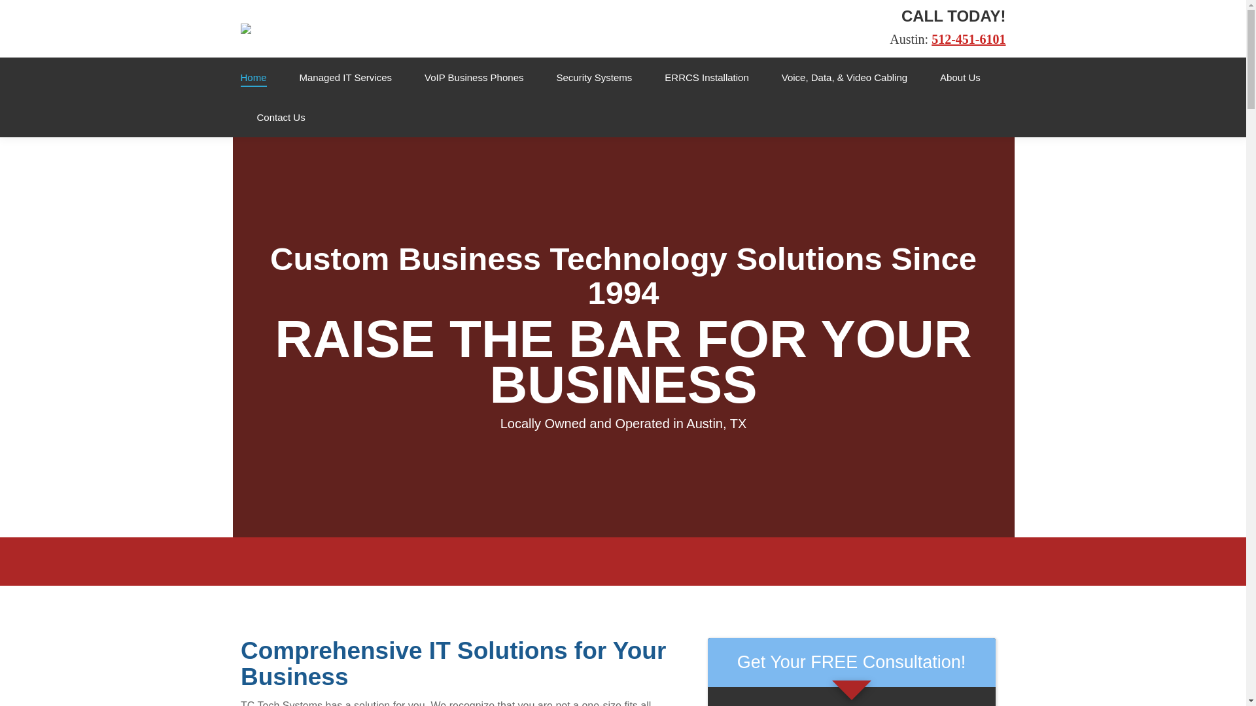 Image resolution: width=1256 pixels, height=706 pixels. I want to click on ERRCS Installation, so click(706, 77).